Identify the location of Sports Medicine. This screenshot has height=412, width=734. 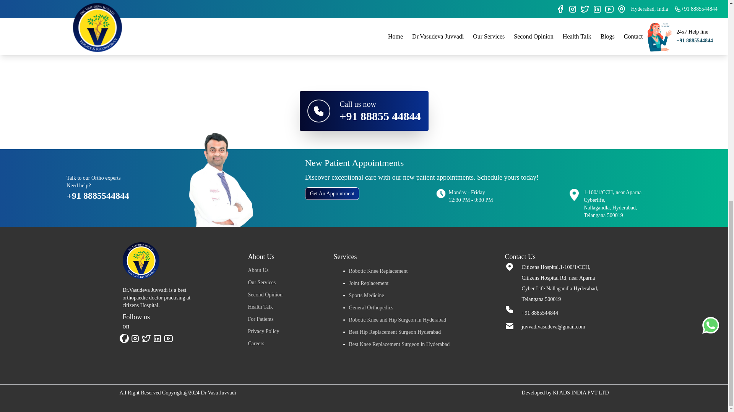
(366, 295).